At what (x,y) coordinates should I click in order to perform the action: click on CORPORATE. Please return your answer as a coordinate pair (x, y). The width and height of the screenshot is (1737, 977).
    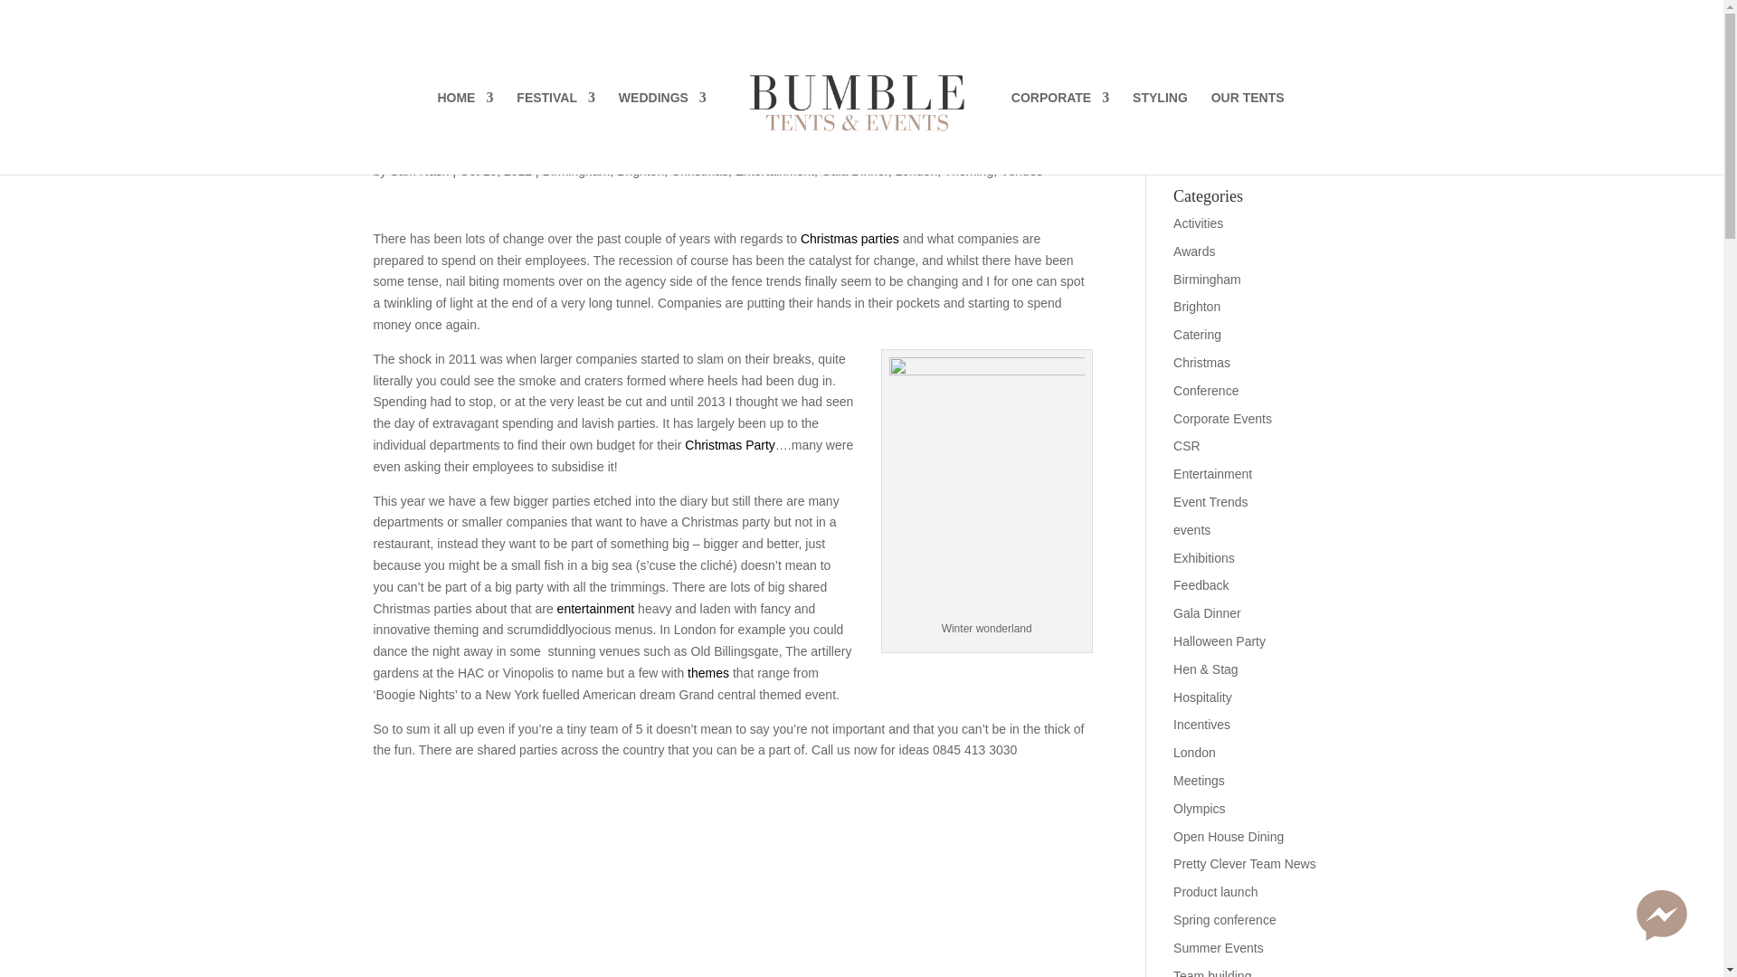
    Looking at the image, I should click on (1060, 133).